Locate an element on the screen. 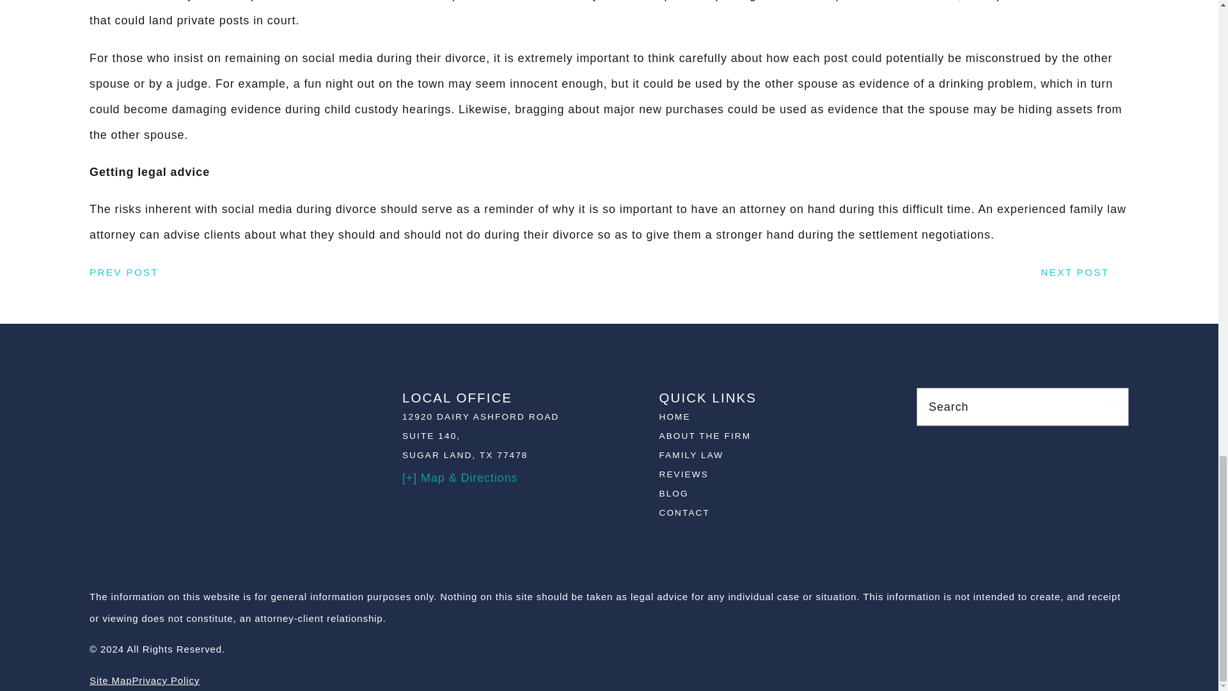  Facebook is located at coordinates (964, 473).